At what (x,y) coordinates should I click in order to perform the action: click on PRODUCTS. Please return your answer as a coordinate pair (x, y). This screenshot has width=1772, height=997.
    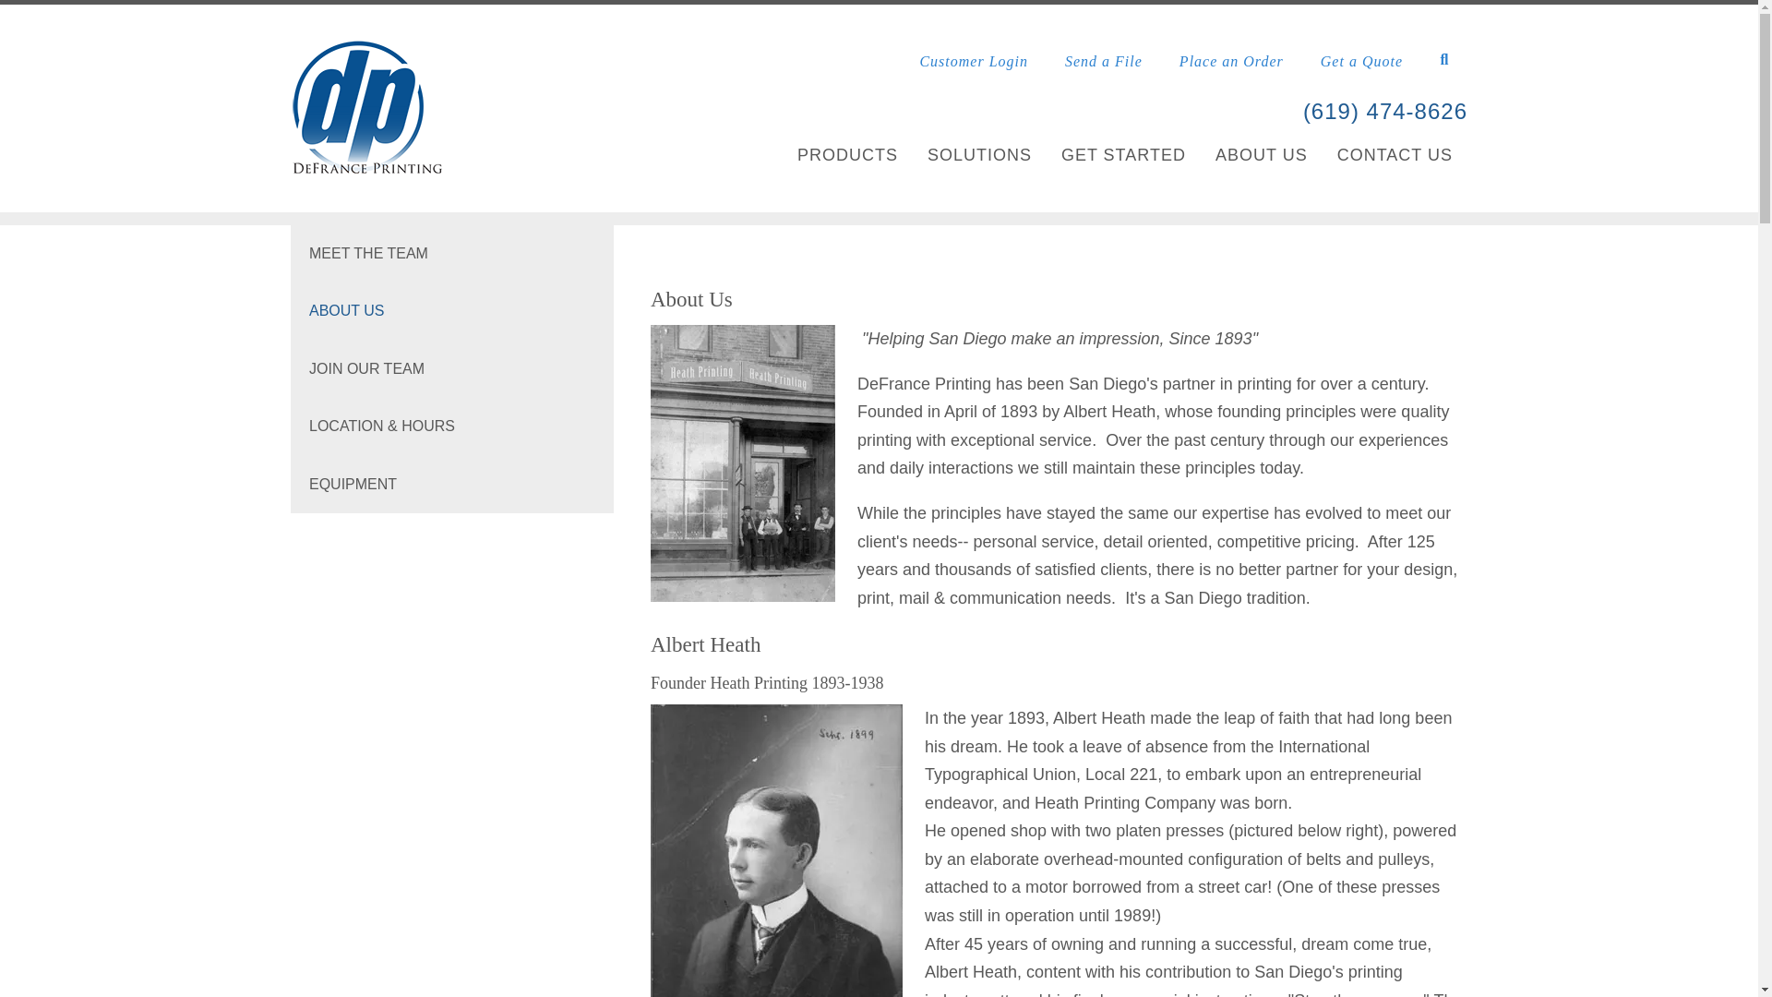
    Looking at the image, I should click on (847, 156).